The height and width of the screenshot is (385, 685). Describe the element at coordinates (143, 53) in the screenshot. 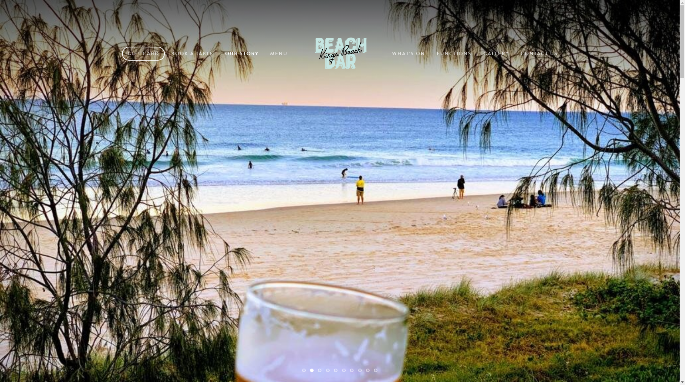

I see `GIFT CARD` at that location.